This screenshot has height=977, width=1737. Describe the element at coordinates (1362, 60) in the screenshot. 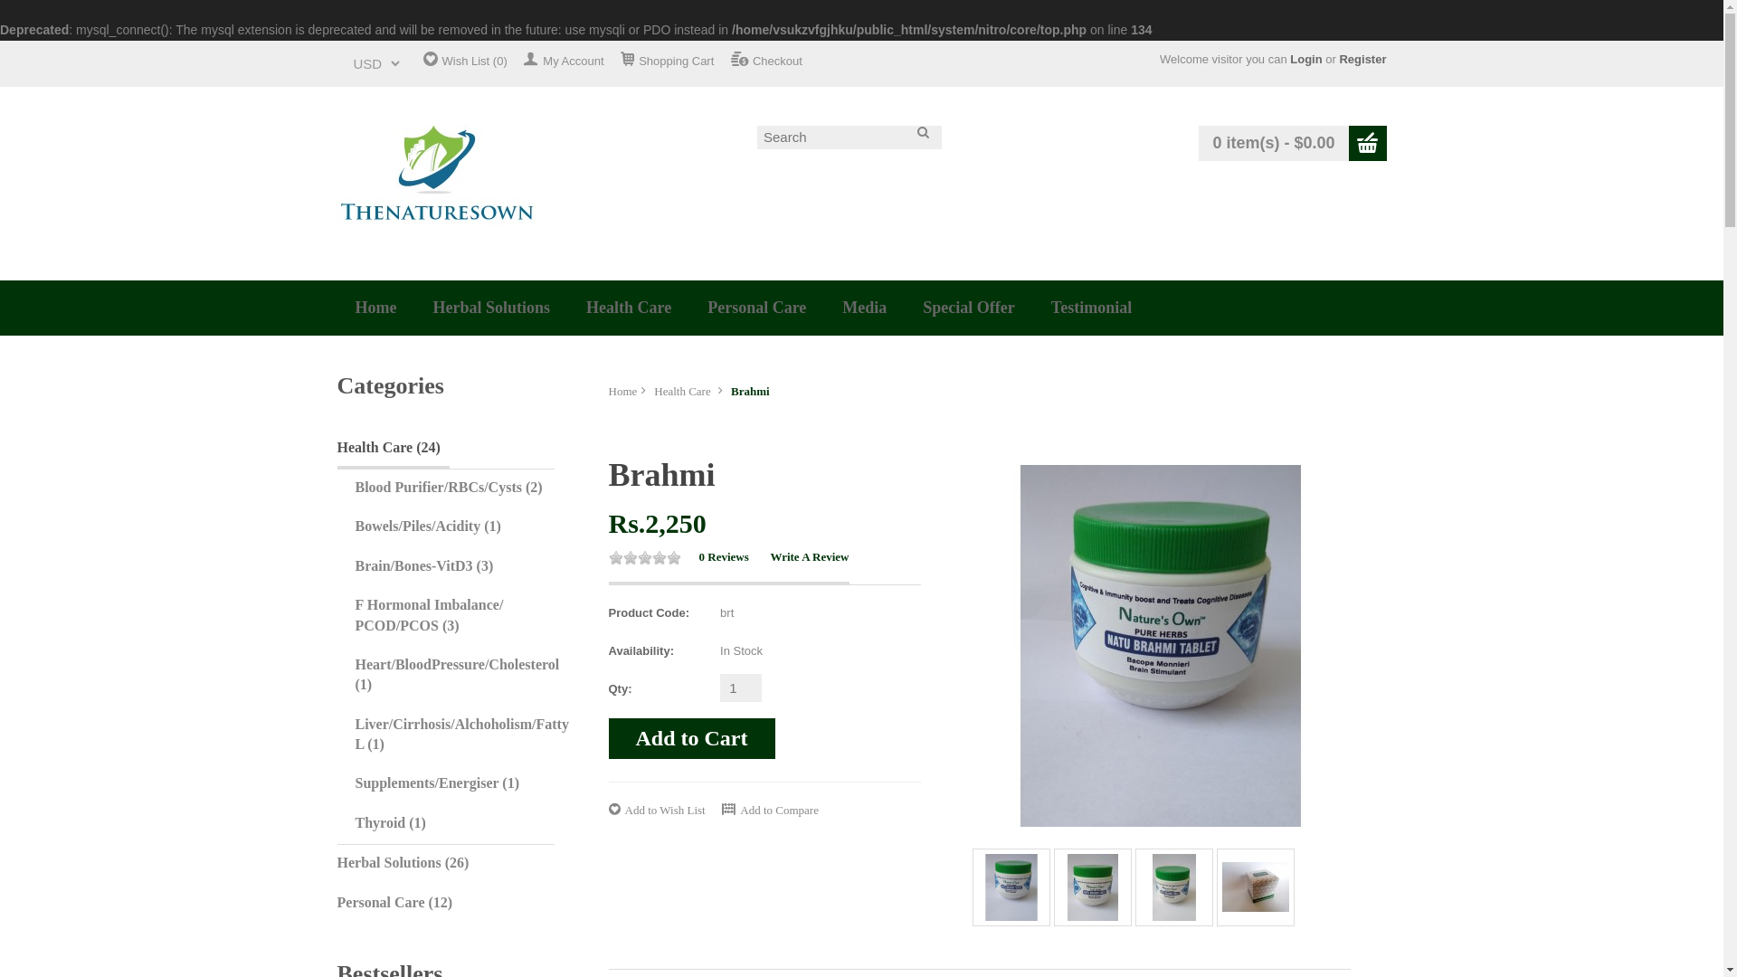

I see `Register` at that location.